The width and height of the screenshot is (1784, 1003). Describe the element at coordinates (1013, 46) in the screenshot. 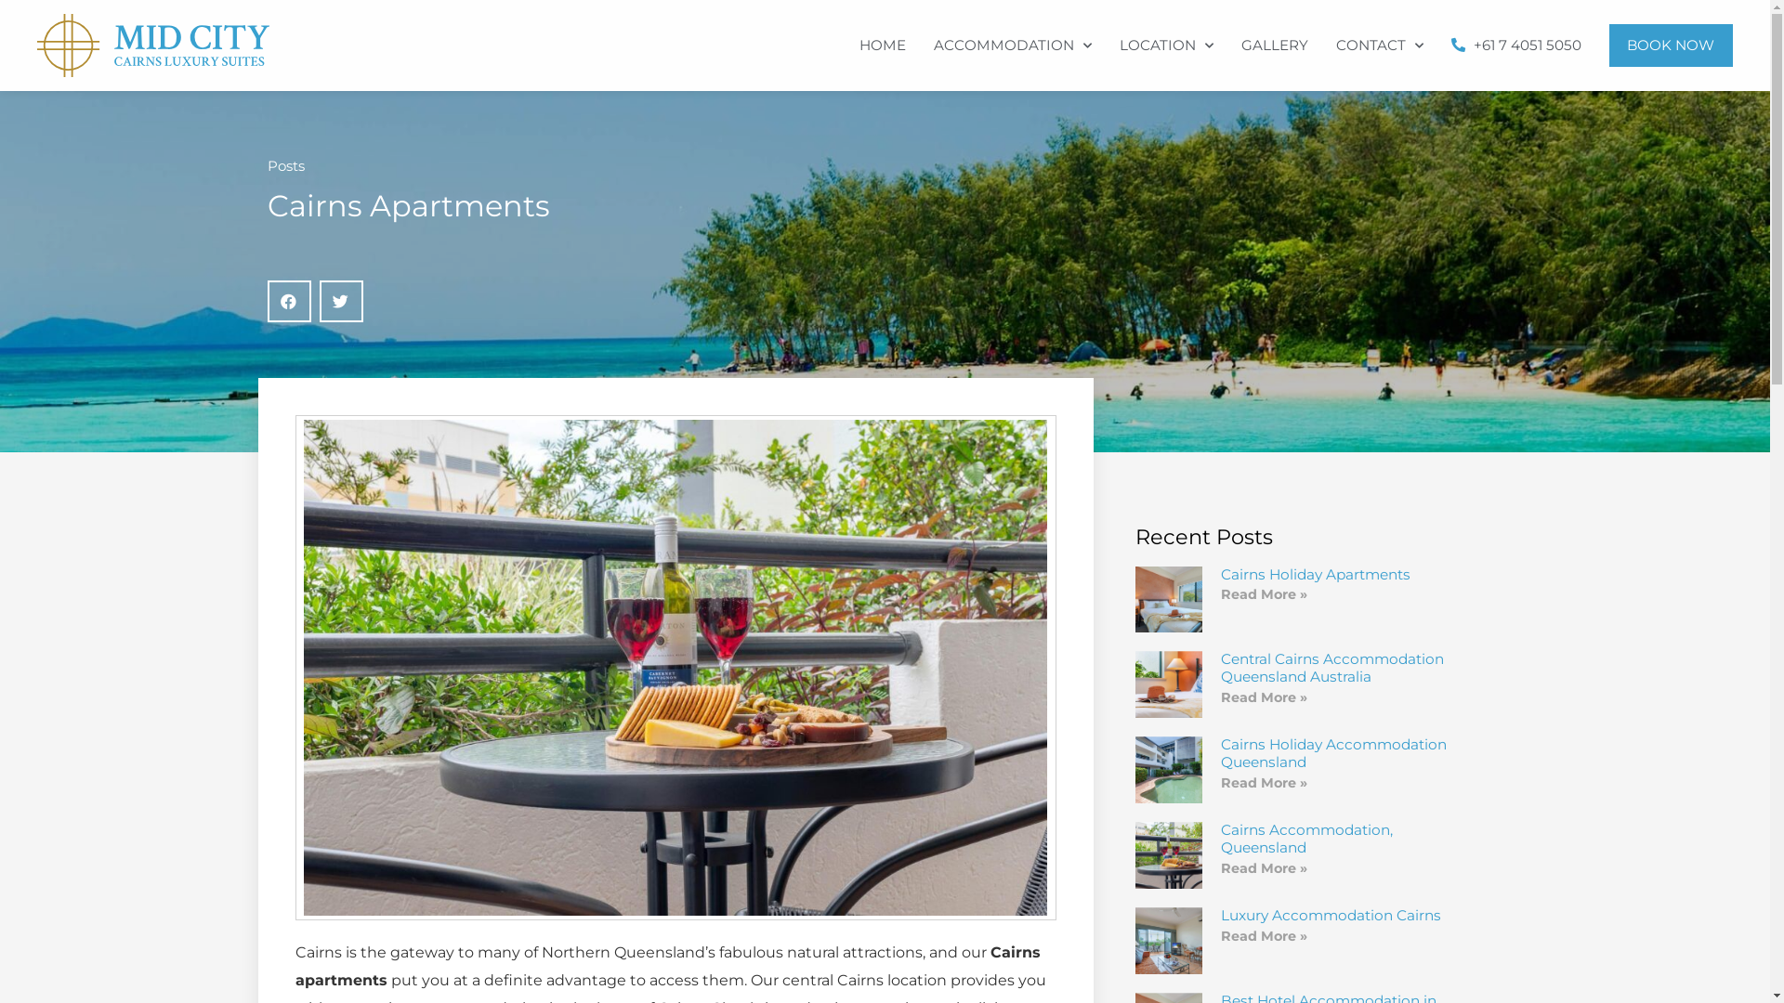

I see `ACCOMMODATION` at that location.